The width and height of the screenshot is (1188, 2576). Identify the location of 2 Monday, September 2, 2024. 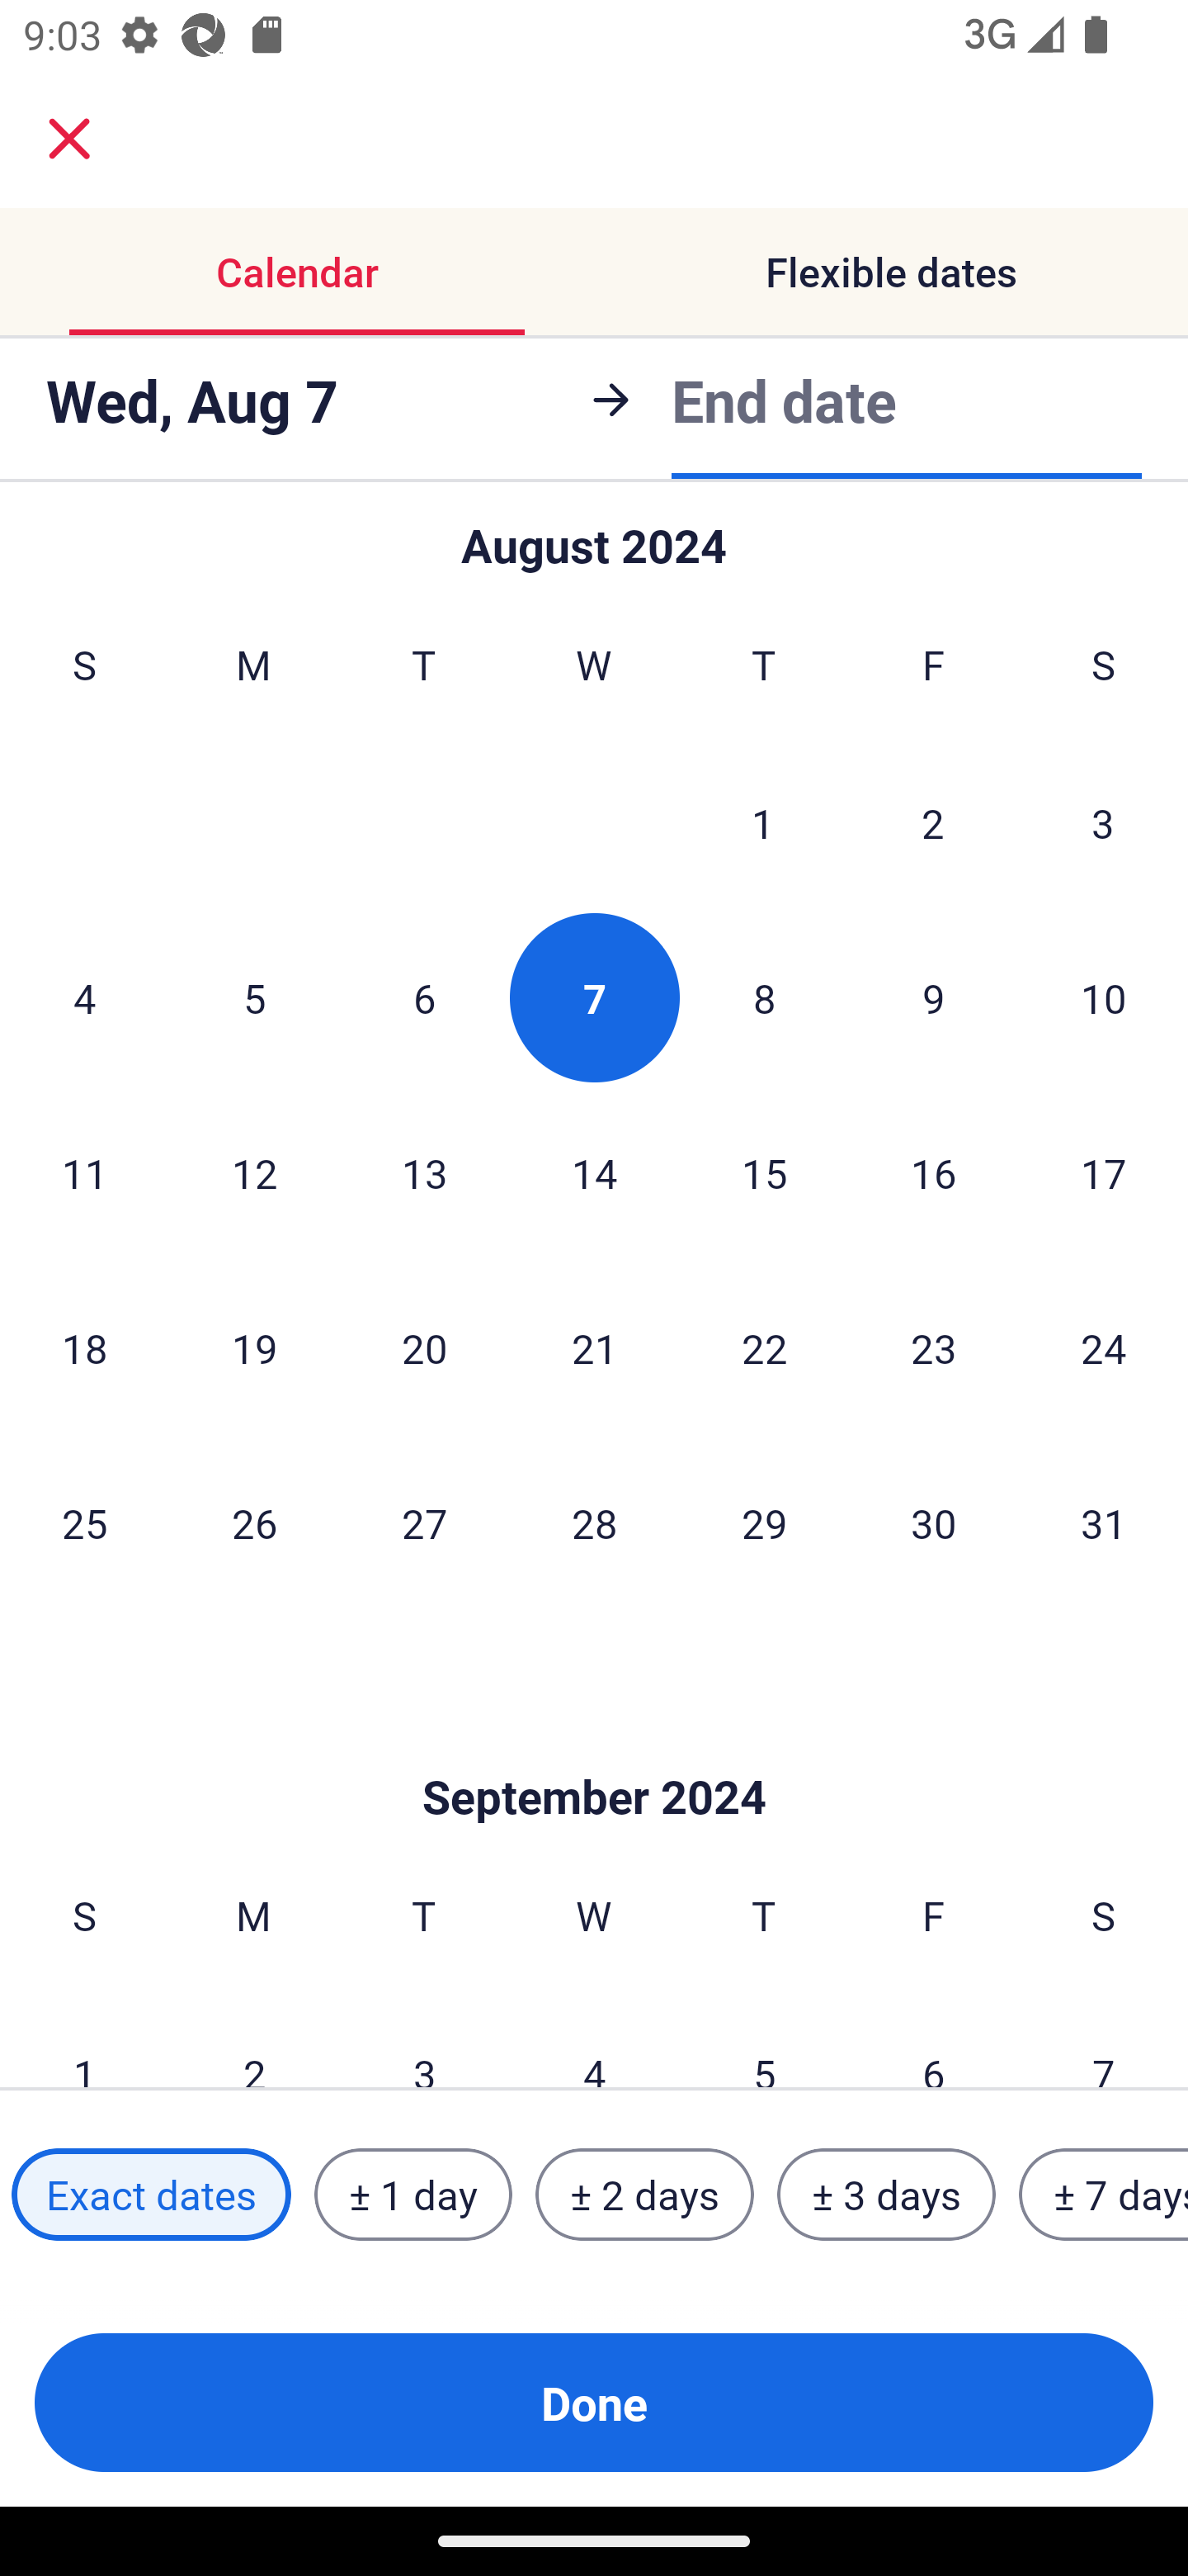
(254, 2038).